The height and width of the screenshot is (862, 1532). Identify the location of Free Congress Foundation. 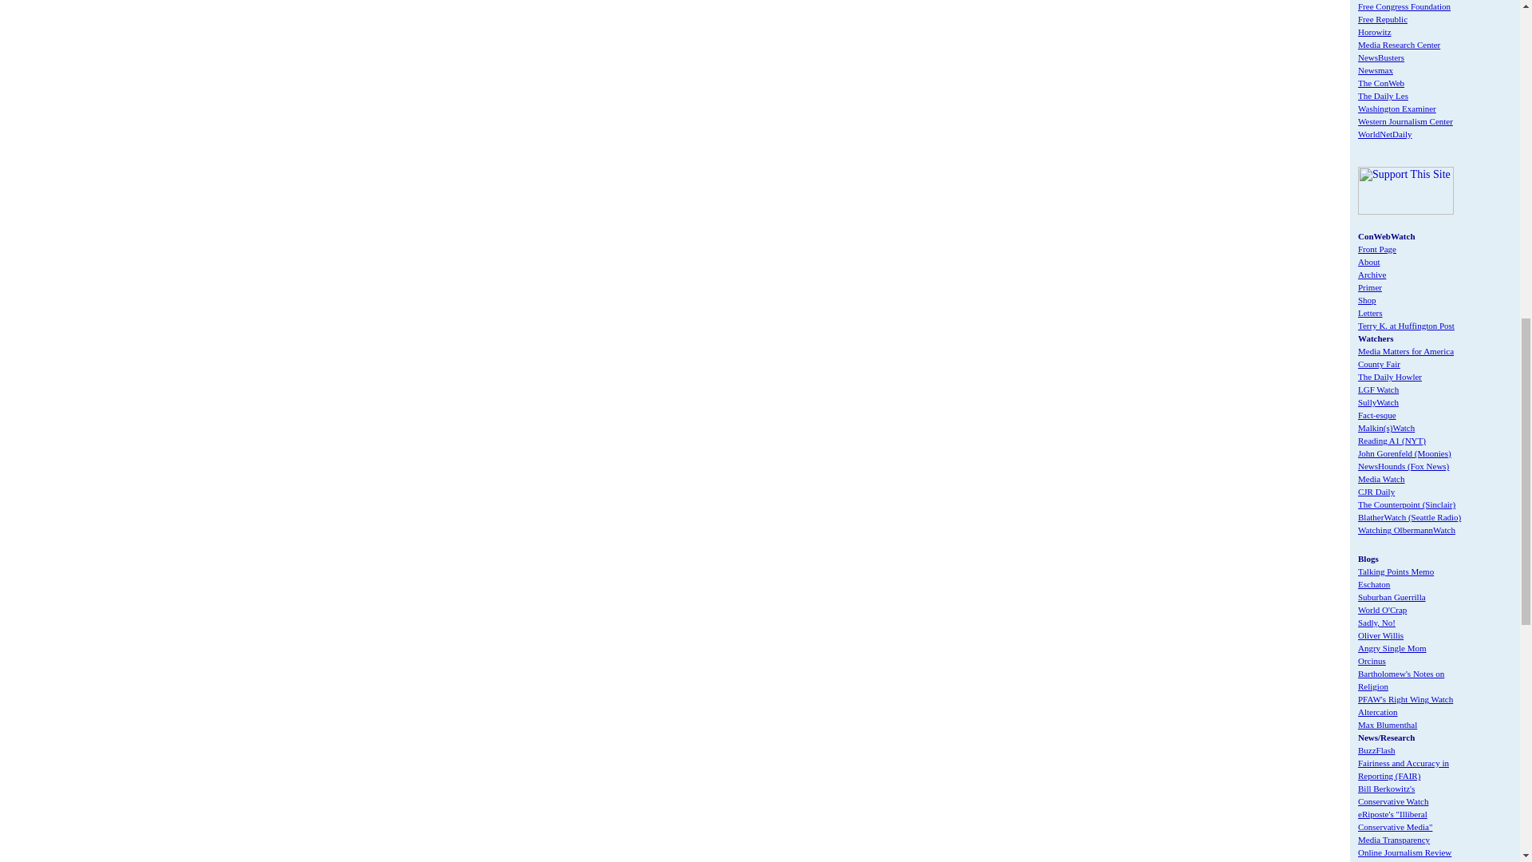
(1404, 6).